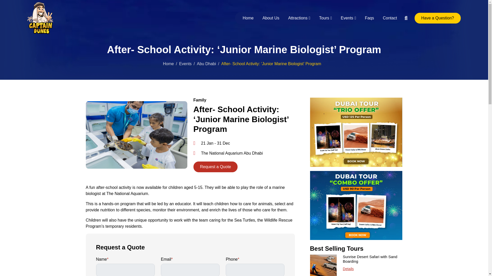 This screenshot has height=276, width=492. What do you see at coordinates (185, 64) in the screenshot?
I see `Events` at bounding box center [185, 64].